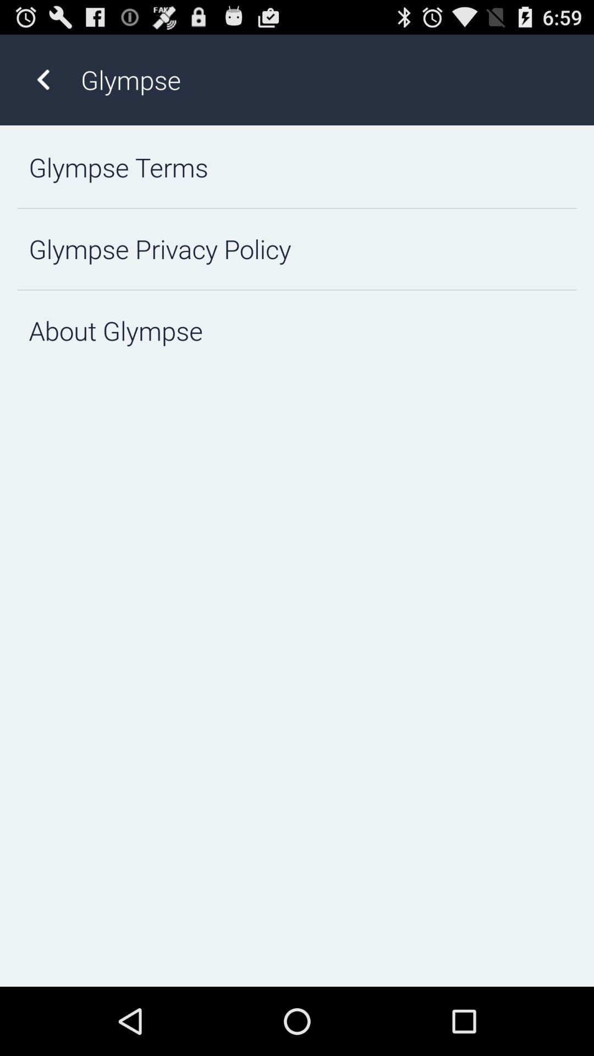 This screenshot has height=1056, width=594. Describe the element at coordinates (297, 167) in the screenshot. I see `turn on the glympse terms item` at that location.